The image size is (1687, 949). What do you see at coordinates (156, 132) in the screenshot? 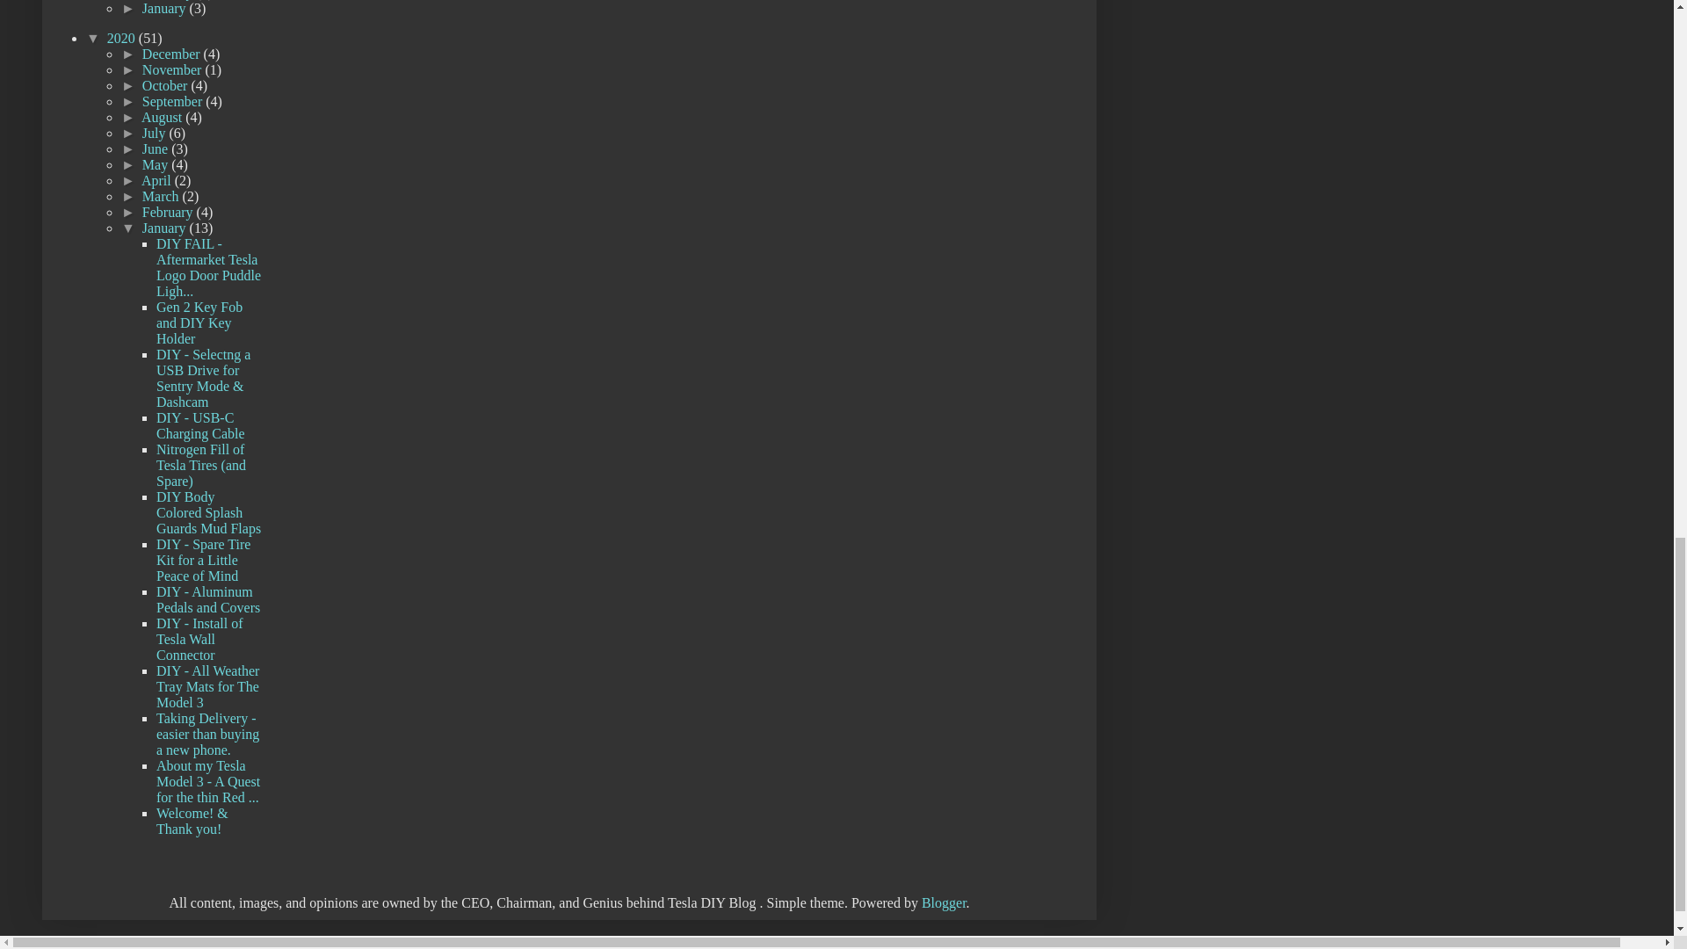
I see `July` at bounding box center [156, 132].